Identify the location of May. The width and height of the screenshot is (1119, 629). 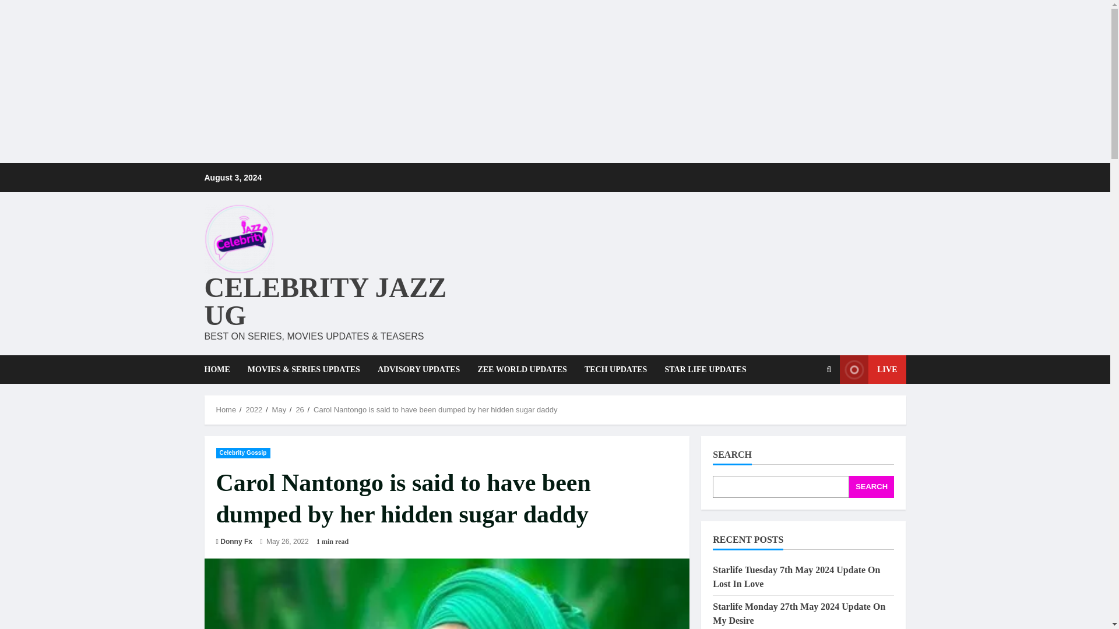
(279, 409).